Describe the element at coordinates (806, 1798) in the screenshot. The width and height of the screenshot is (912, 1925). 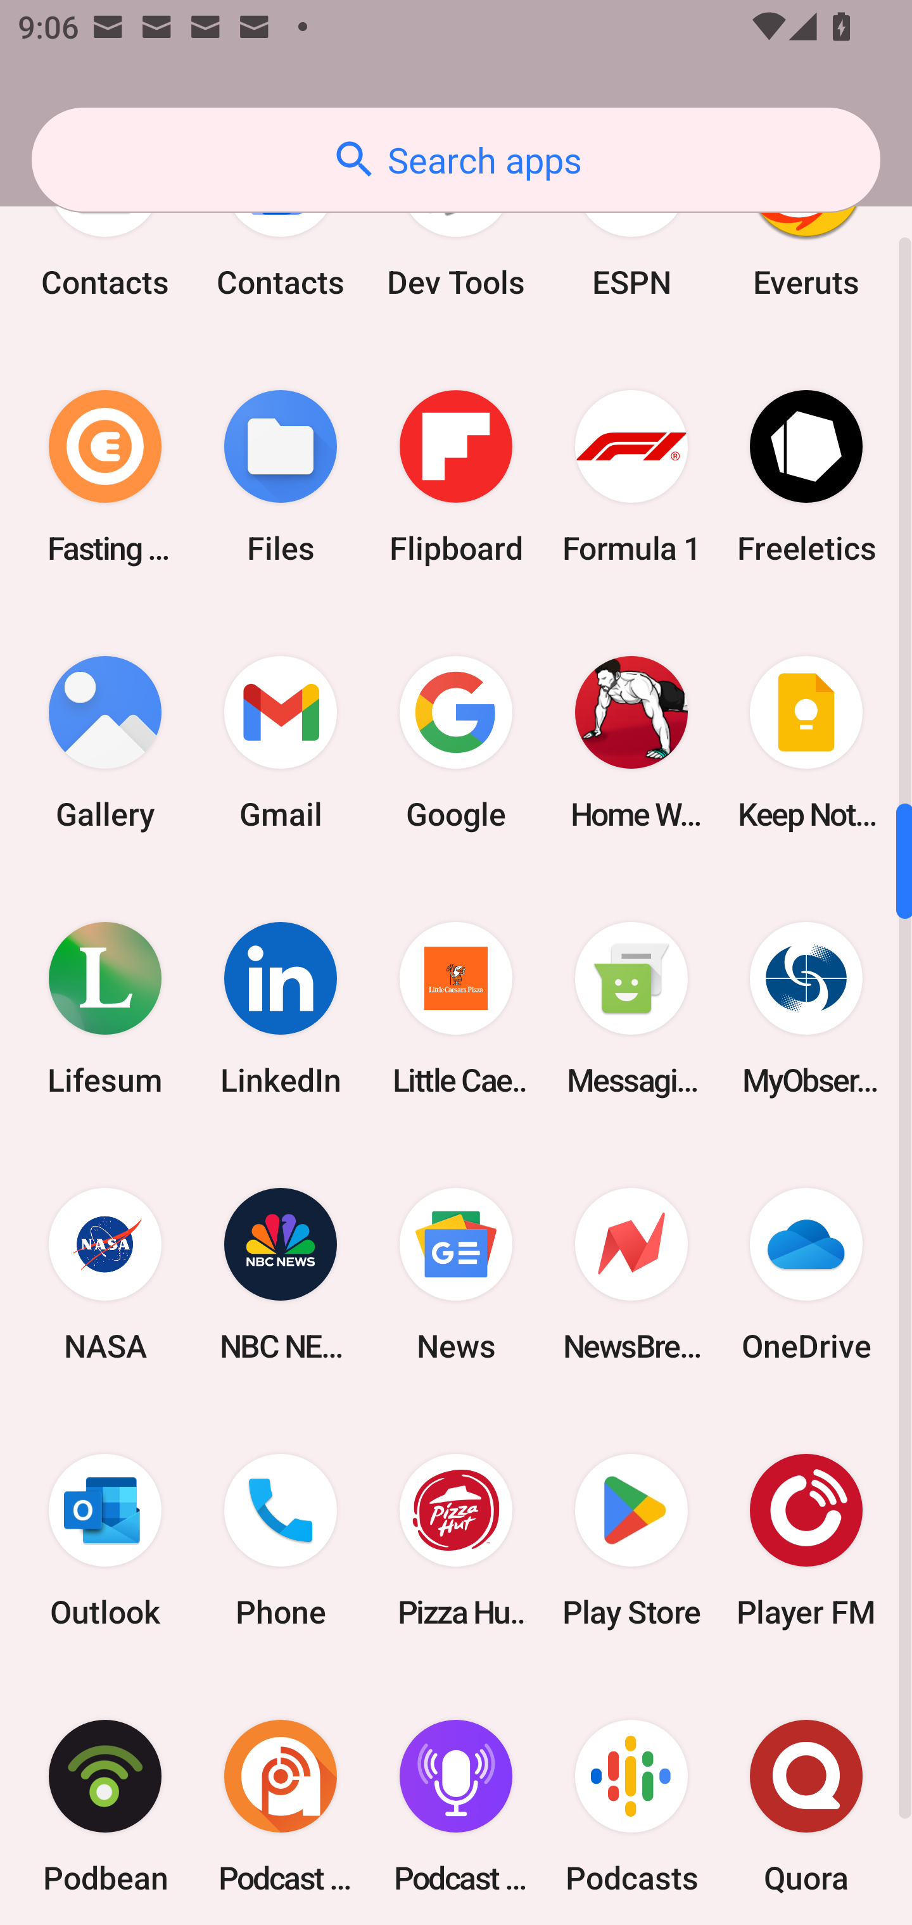
I see `Quora` at that location.